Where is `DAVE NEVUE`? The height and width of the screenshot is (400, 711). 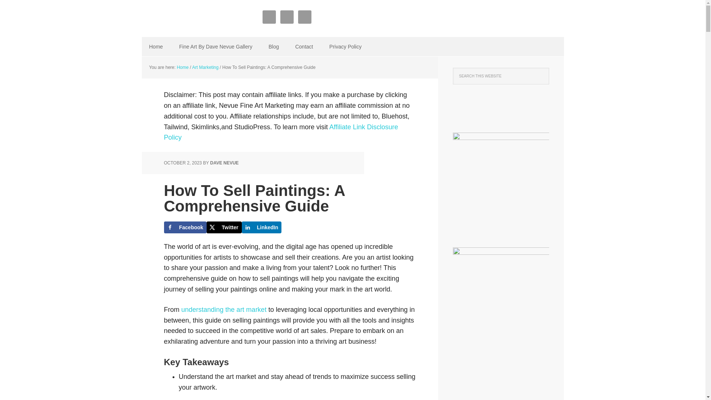 DAVE NEVUE is located at coordinates (224, 163).